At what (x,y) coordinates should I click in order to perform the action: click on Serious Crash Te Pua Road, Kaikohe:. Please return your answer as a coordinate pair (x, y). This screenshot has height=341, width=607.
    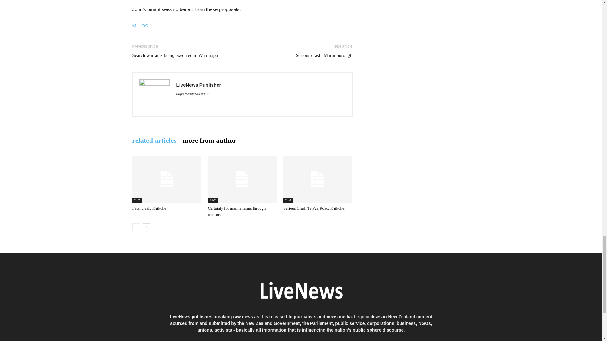
    Looking at the image, I should click on (314, 208).